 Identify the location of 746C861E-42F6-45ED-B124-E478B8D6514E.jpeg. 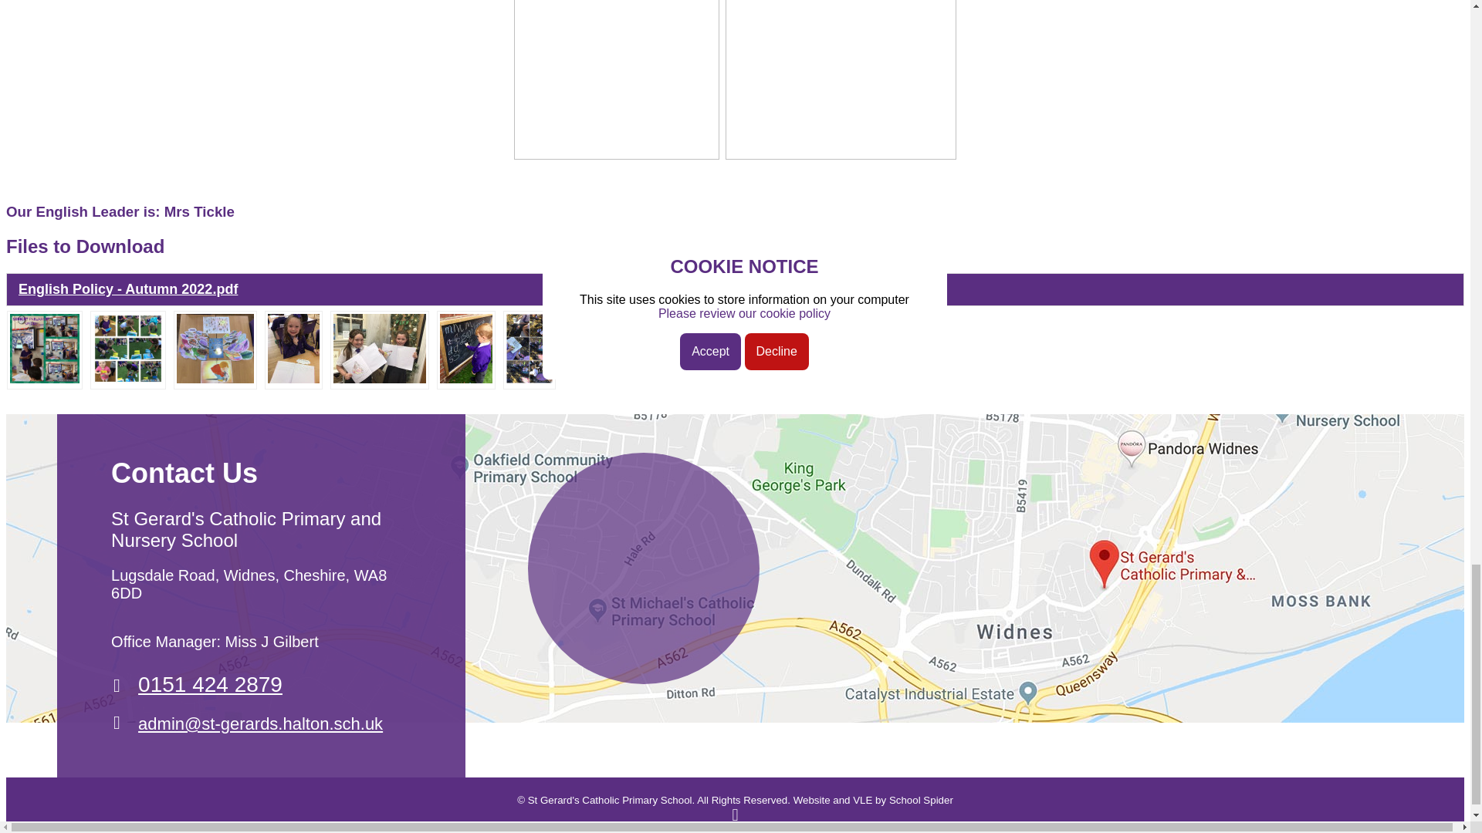
(293, 379).